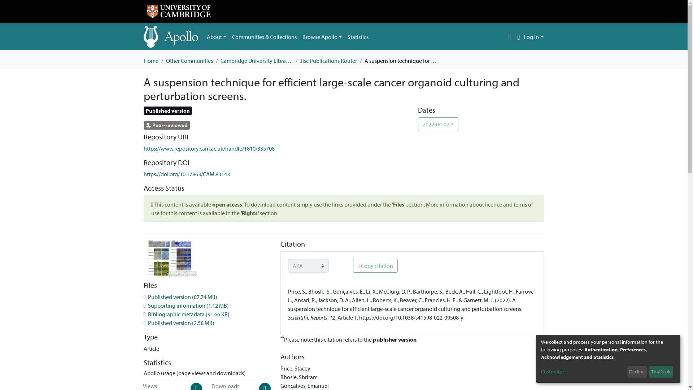 The height and width of the screenshot is (390, 693). I want to click on Browse Apollo, so click(322, 37).